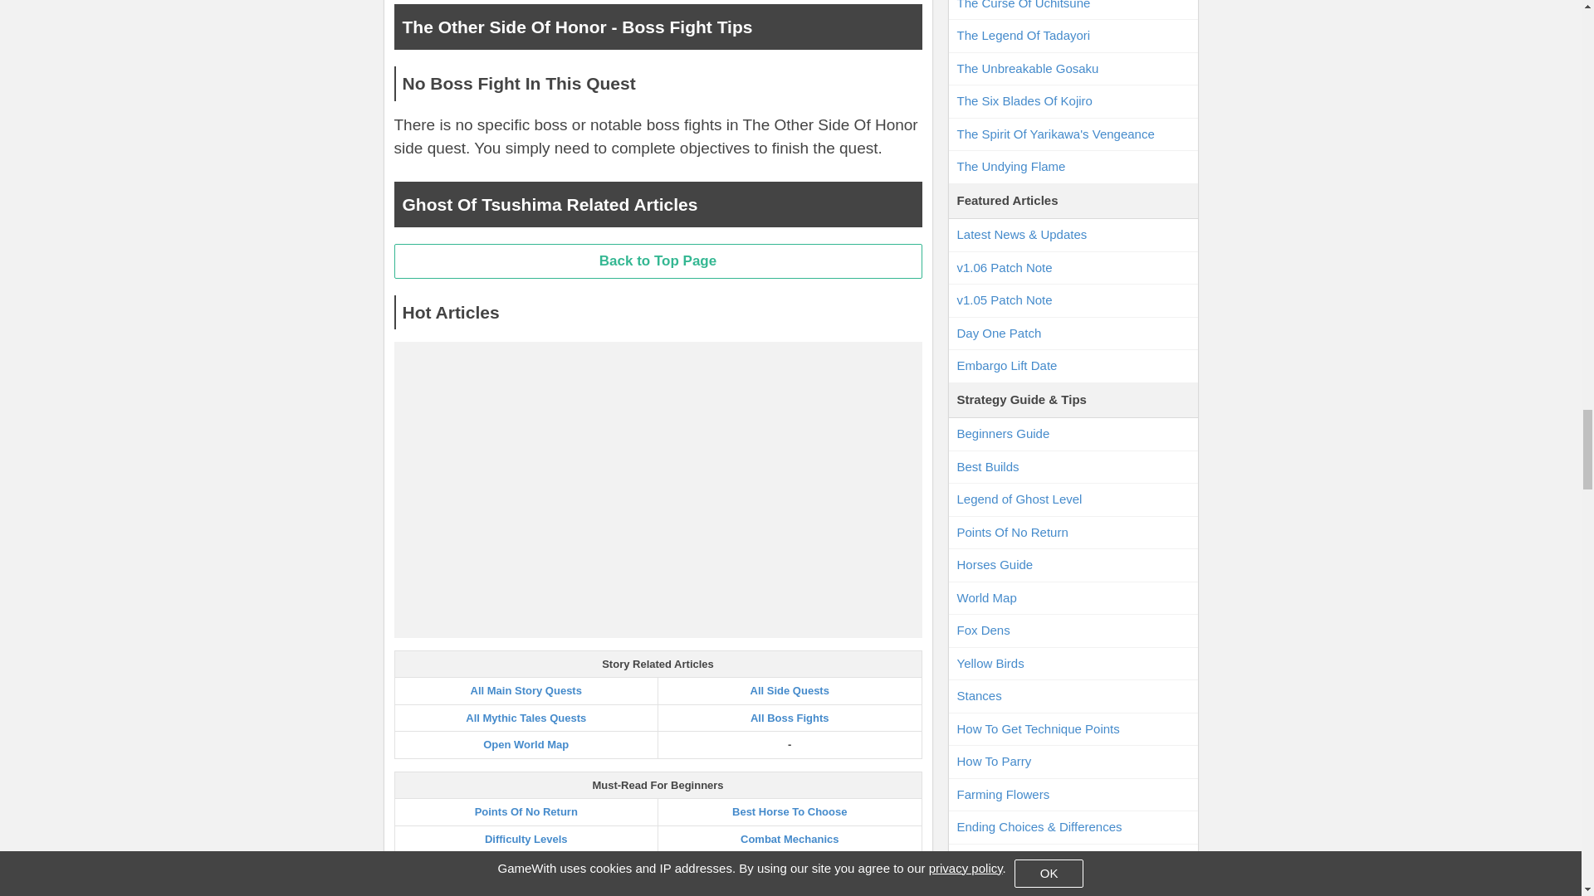  Describe the element at coordinates (526, 717) in the screenshot. I see `All Mythic Tales Quests` at that location.